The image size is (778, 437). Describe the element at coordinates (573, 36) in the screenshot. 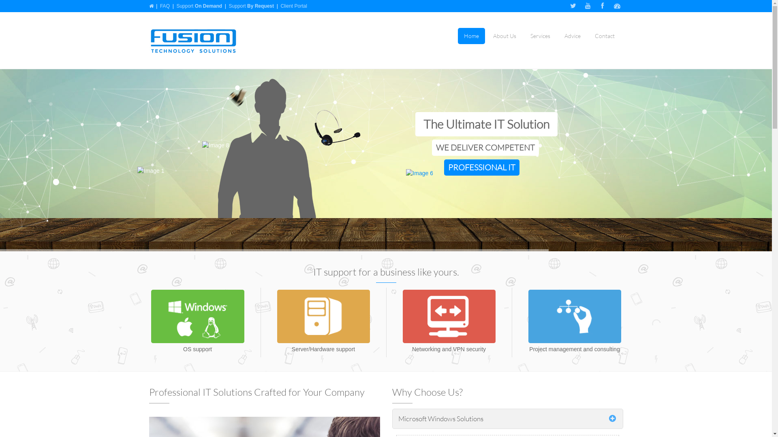

I see `Advice` at that location.